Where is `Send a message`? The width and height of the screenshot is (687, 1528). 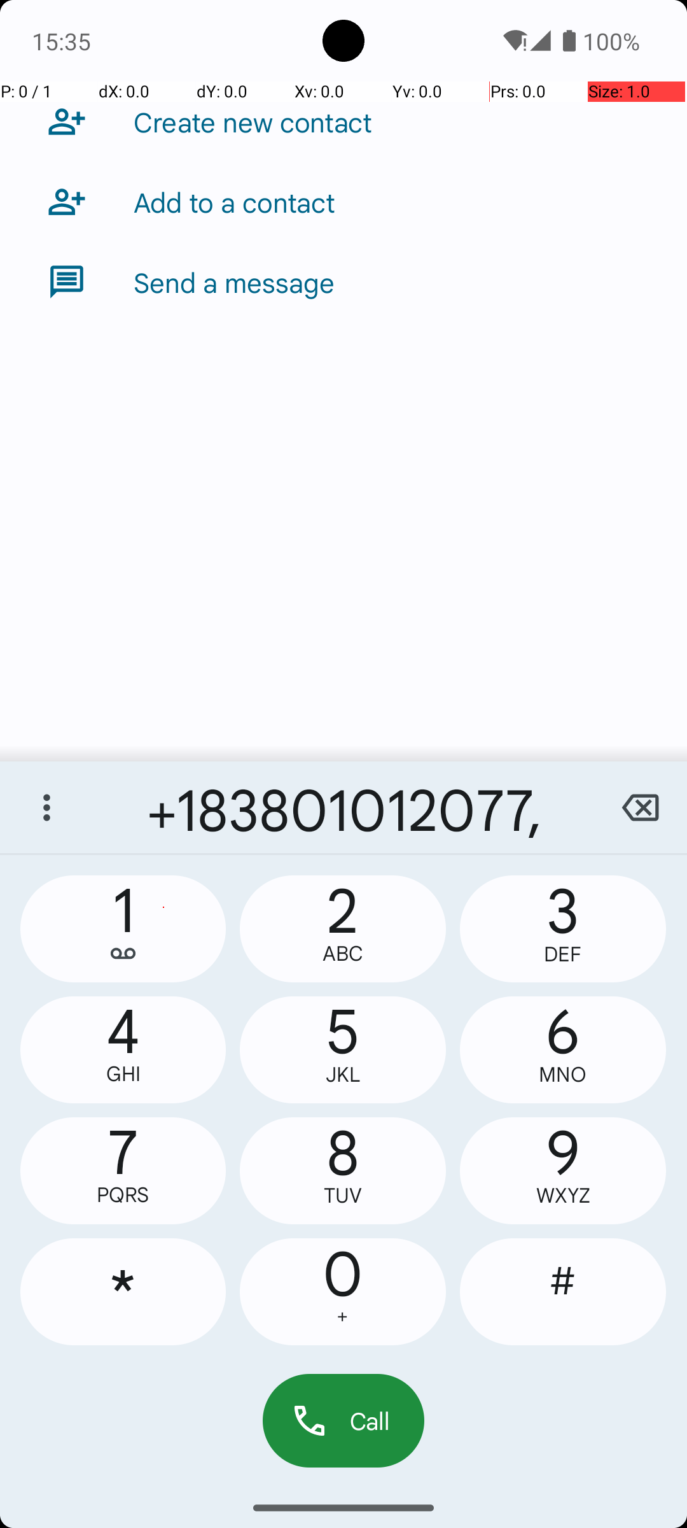
Send a message is located at coordinates (234, 282).